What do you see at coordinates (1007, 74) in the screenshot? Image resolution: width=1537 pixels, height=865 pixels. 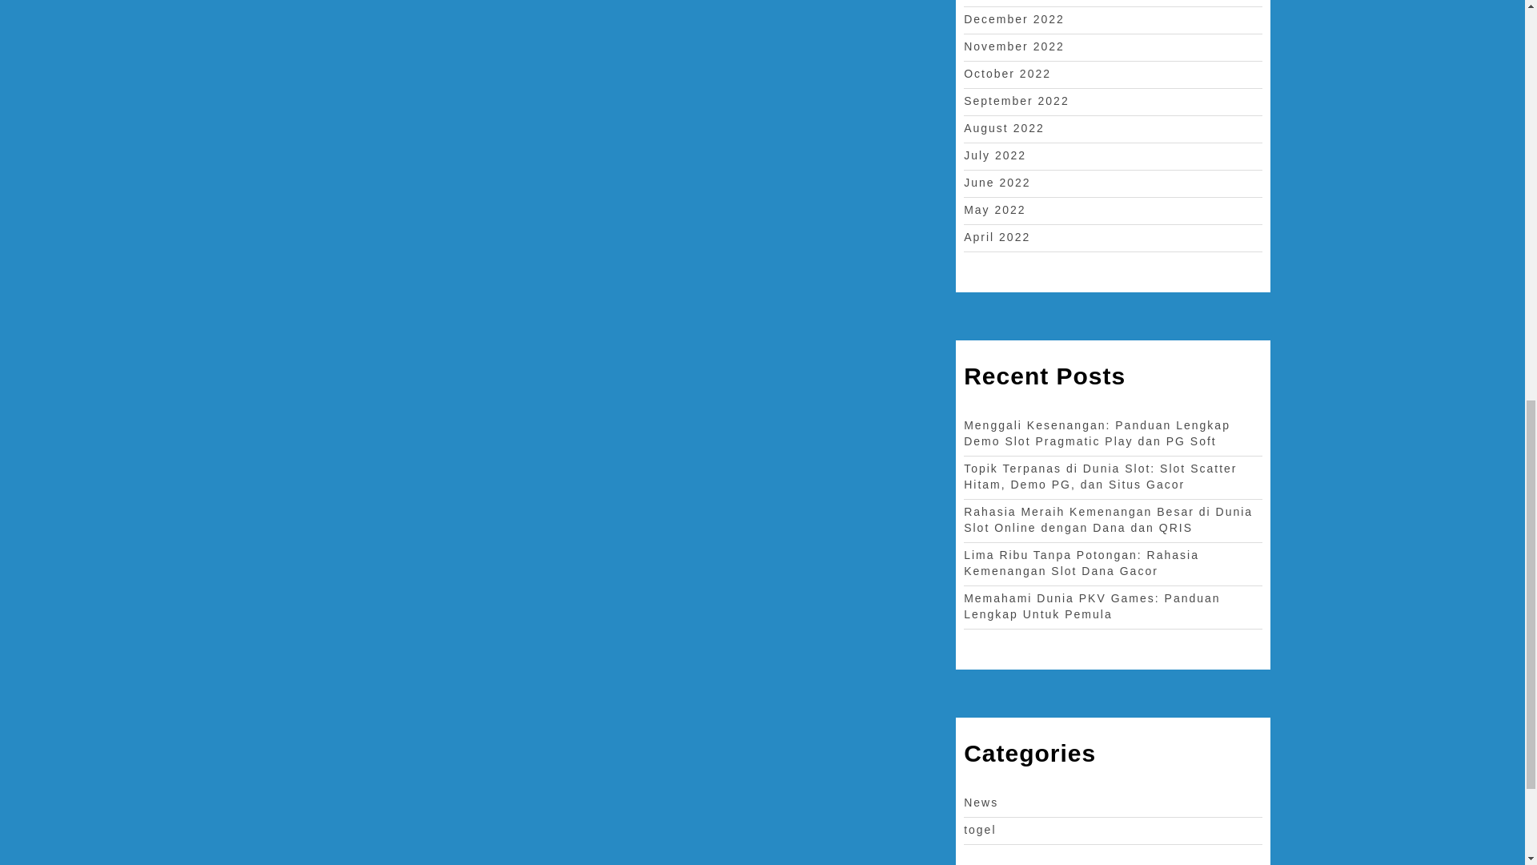 I see `October 2022` at bounding box center [1007, 74].